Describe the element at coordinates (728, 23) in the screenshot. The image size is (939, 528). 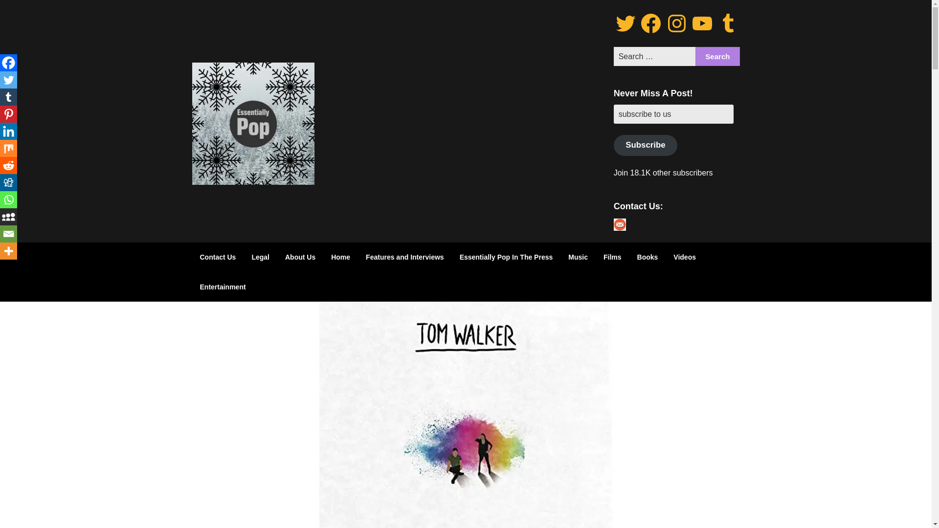
I see `Tumblr` at that location.